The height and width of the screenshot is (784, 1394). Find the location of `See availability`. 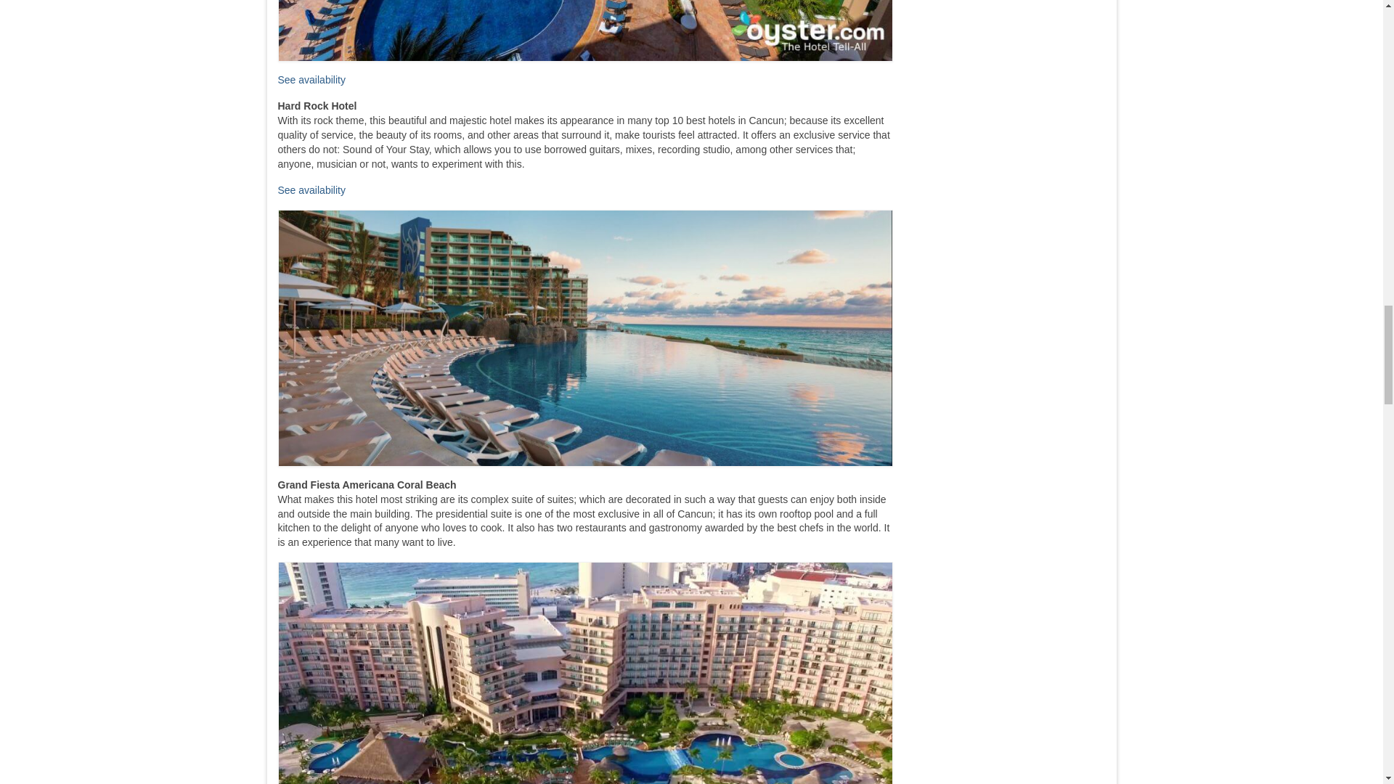

See availability is located at coordinates (311, 79).